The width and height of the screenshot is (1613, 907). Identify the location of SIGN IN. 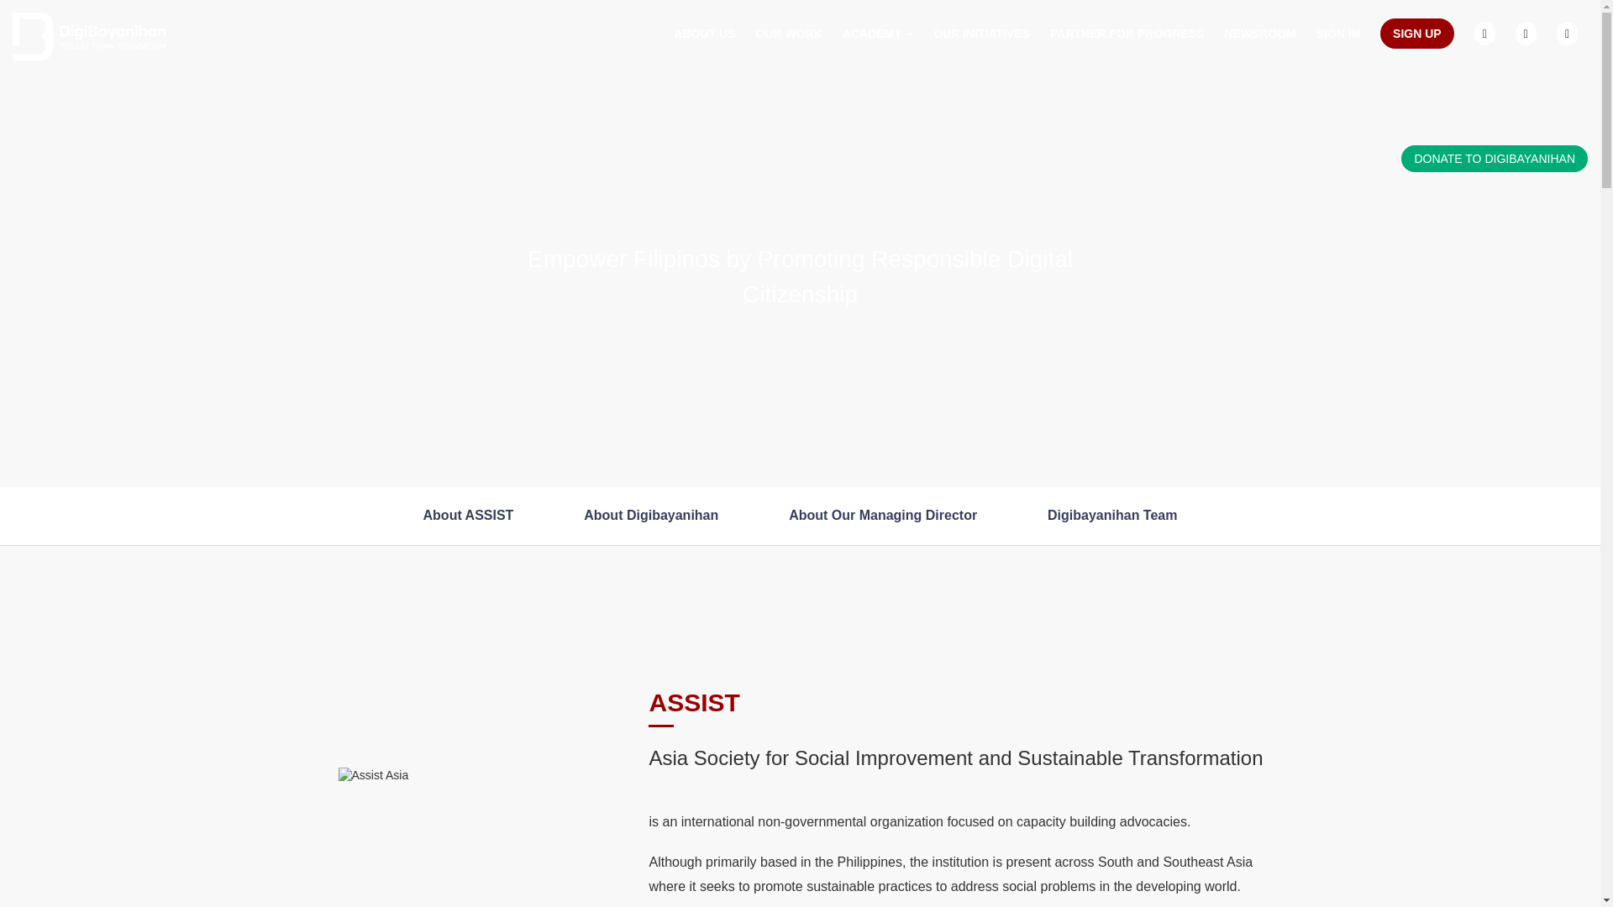
(1337, 34).